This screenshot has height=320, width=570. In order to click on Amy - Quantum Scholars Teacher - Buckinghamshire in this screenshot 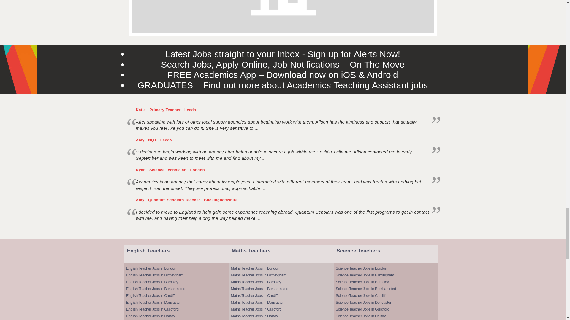, I will do `click(187, 200)`.